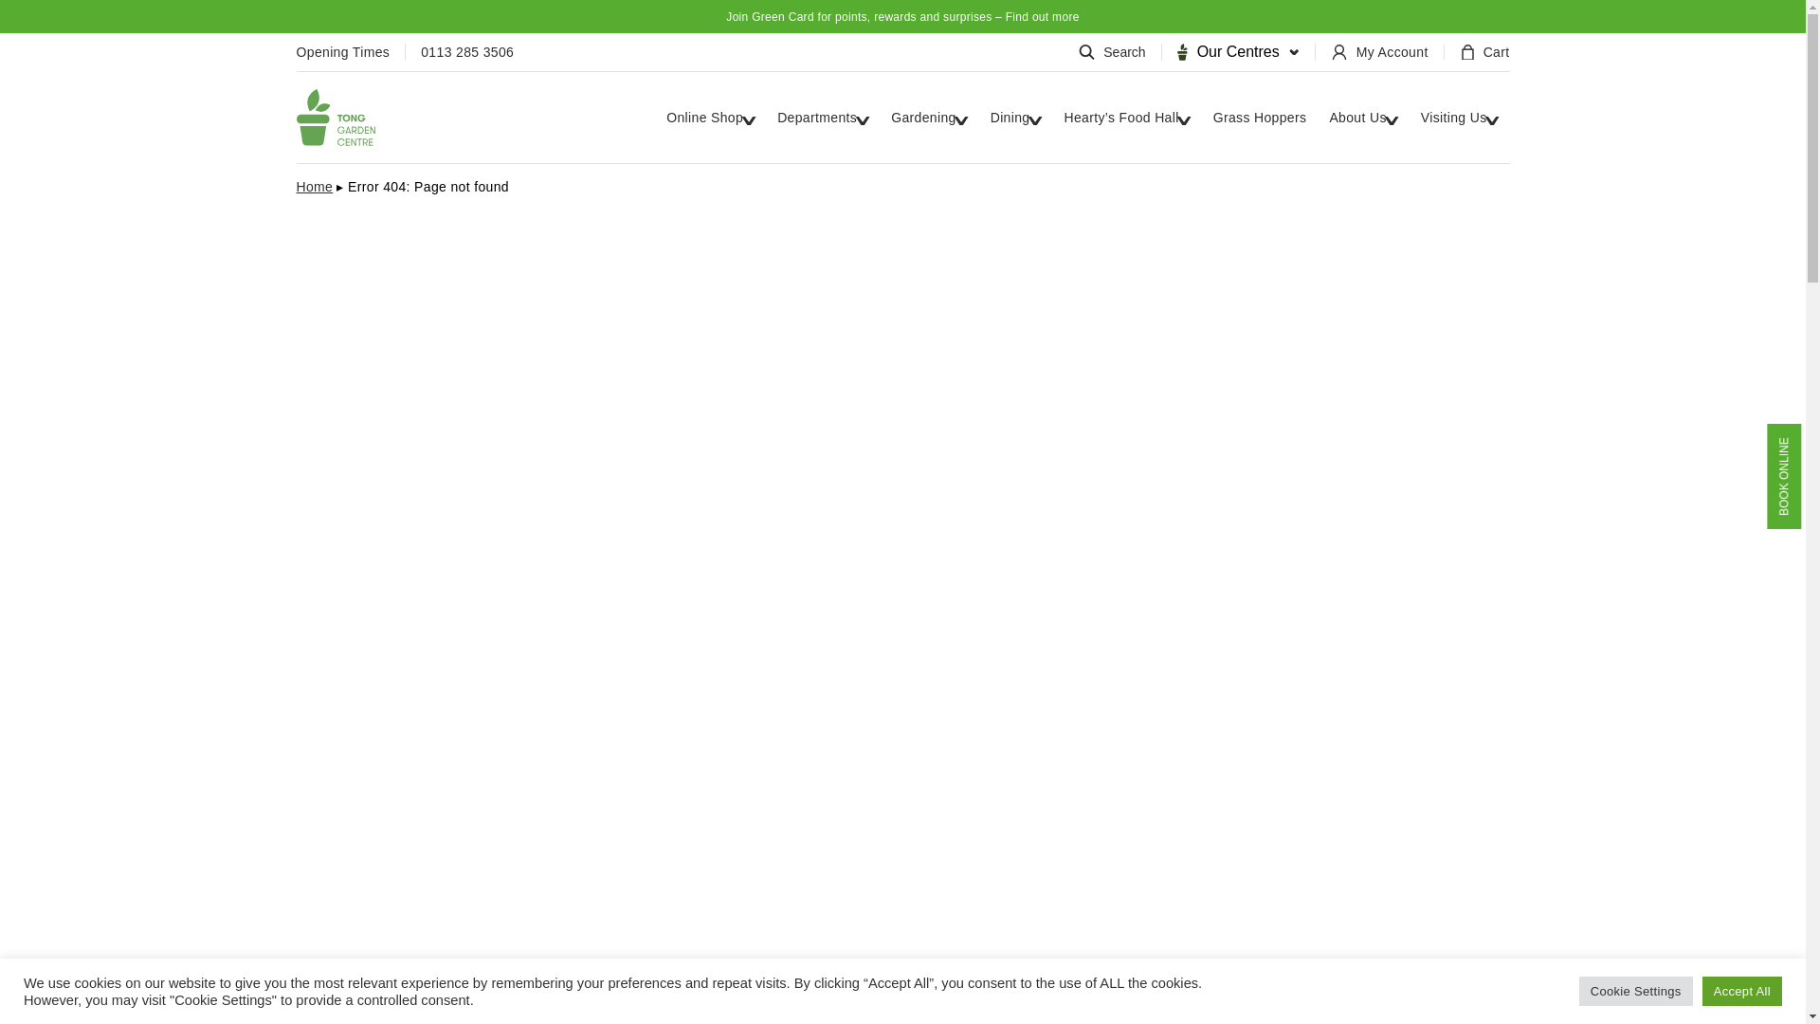 This screenshot has height=1024, width=1820. What do you see at coordinates (1484, 52) in the screenshot?
I see `Cart` at bounding box center [1484, 52].